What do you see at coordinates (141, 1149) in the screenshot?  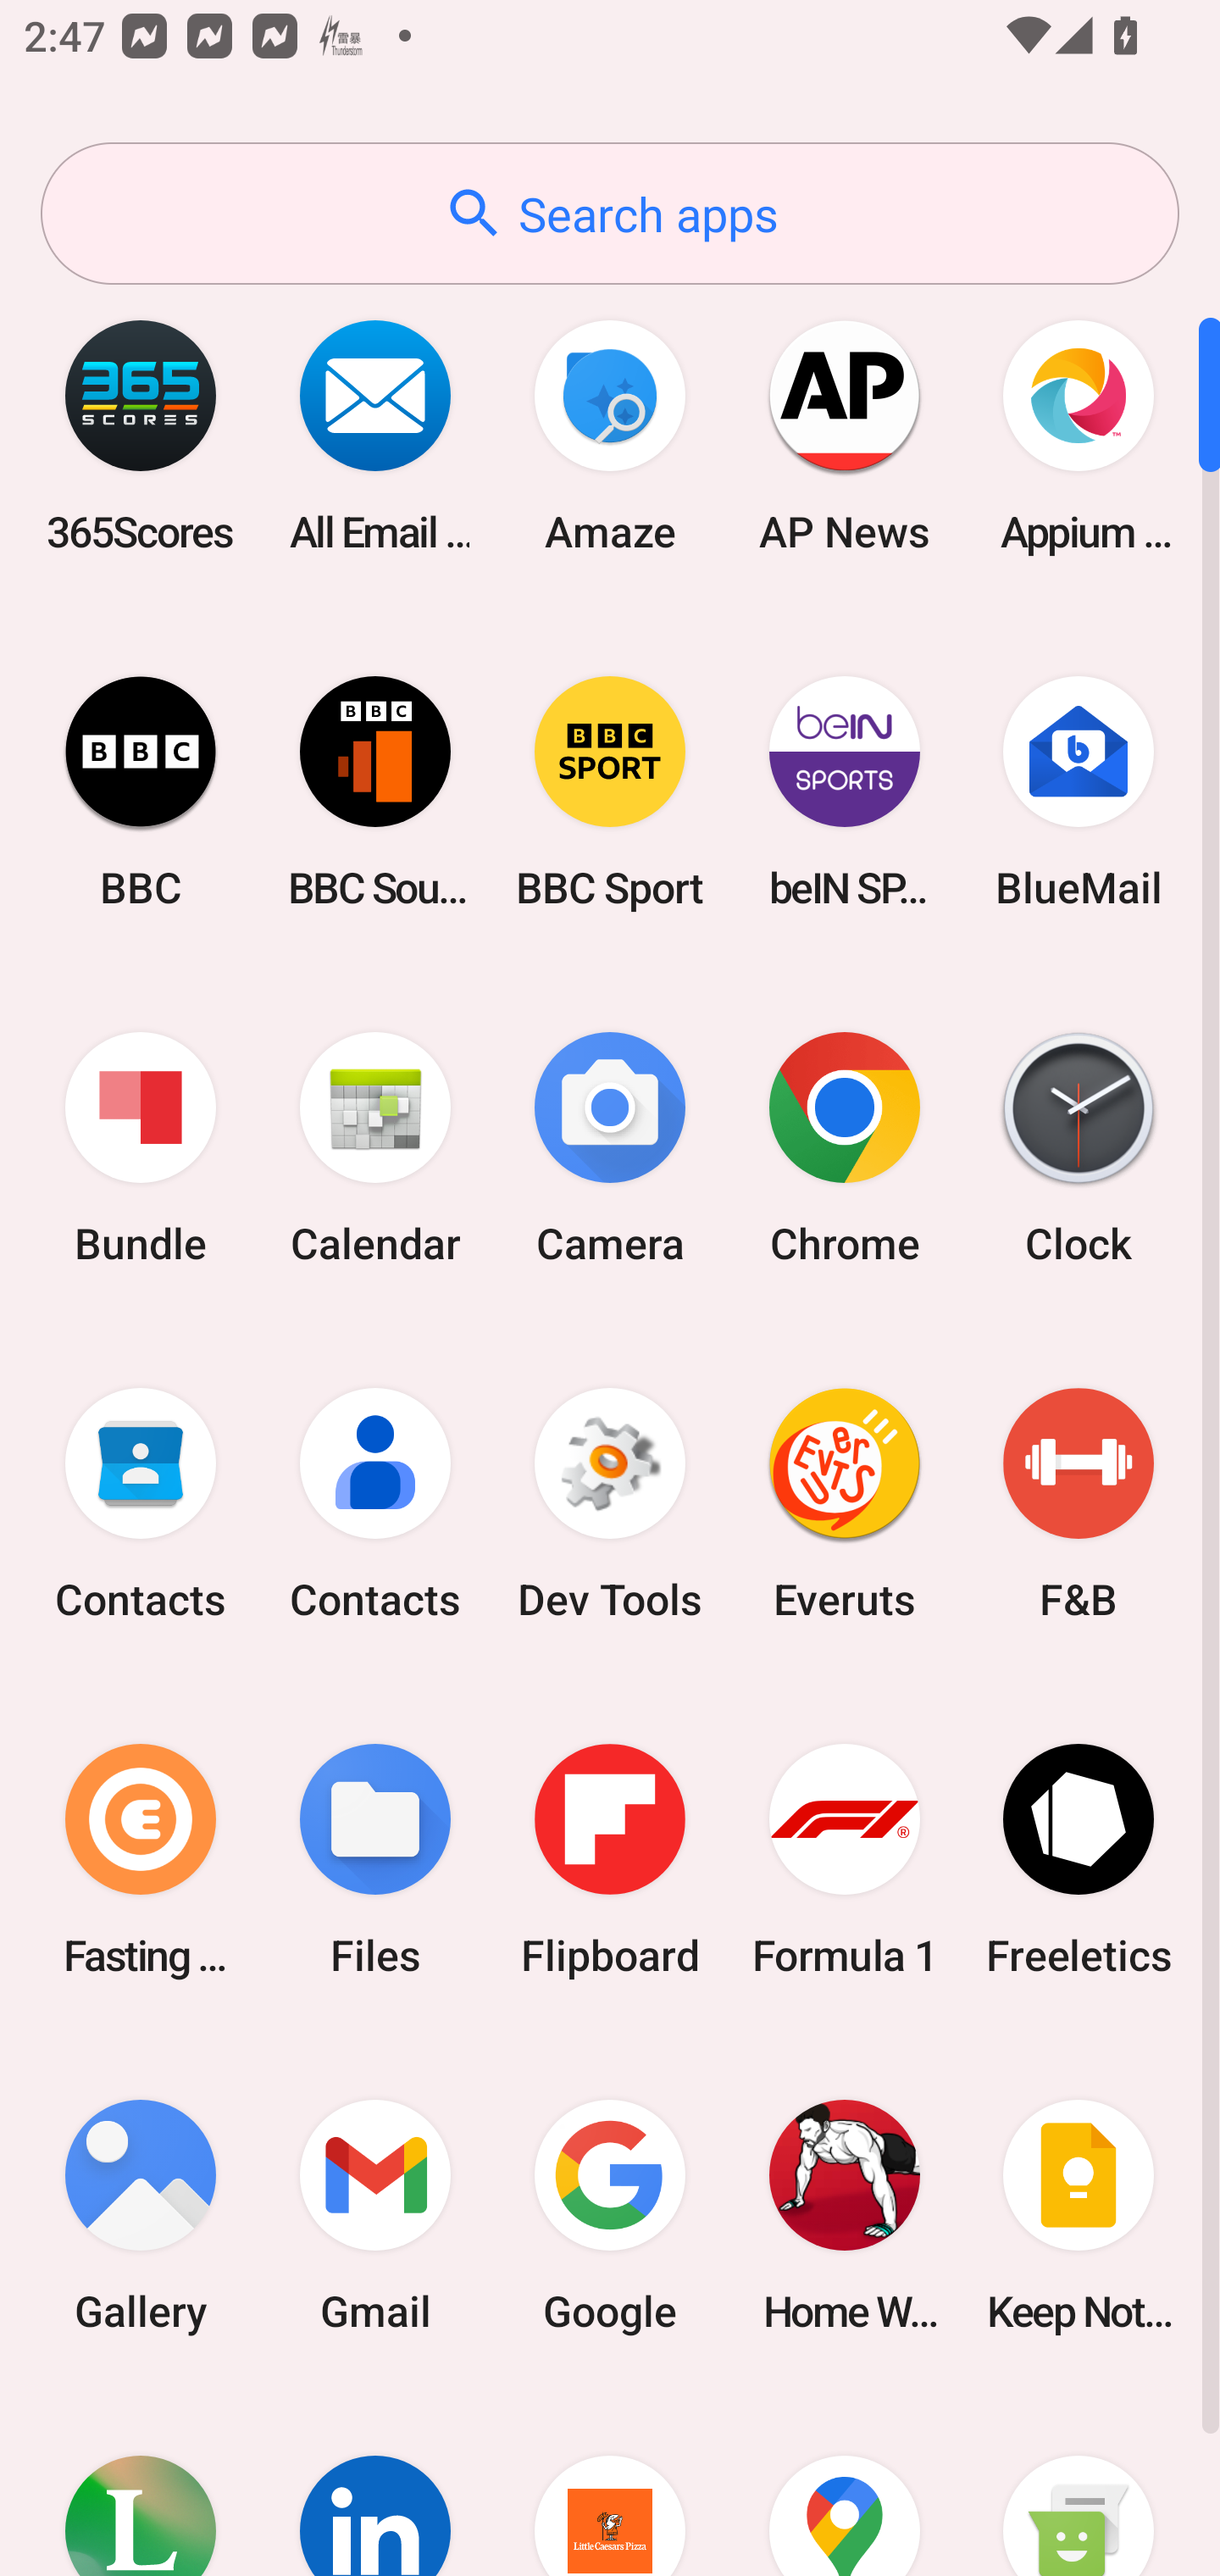 I see `Bundle` at bounding box center [141, 1149].